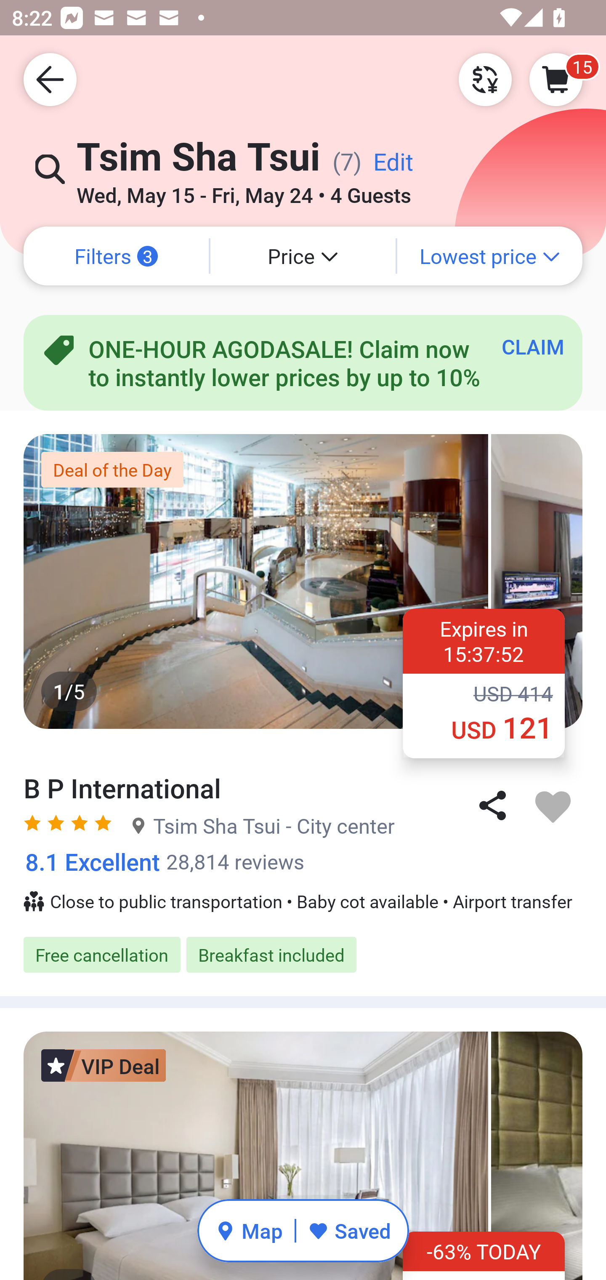  Describe the element at coordinates (303, 955) in the screenshot. I see `Free cancellation Breakfast included` at that location.